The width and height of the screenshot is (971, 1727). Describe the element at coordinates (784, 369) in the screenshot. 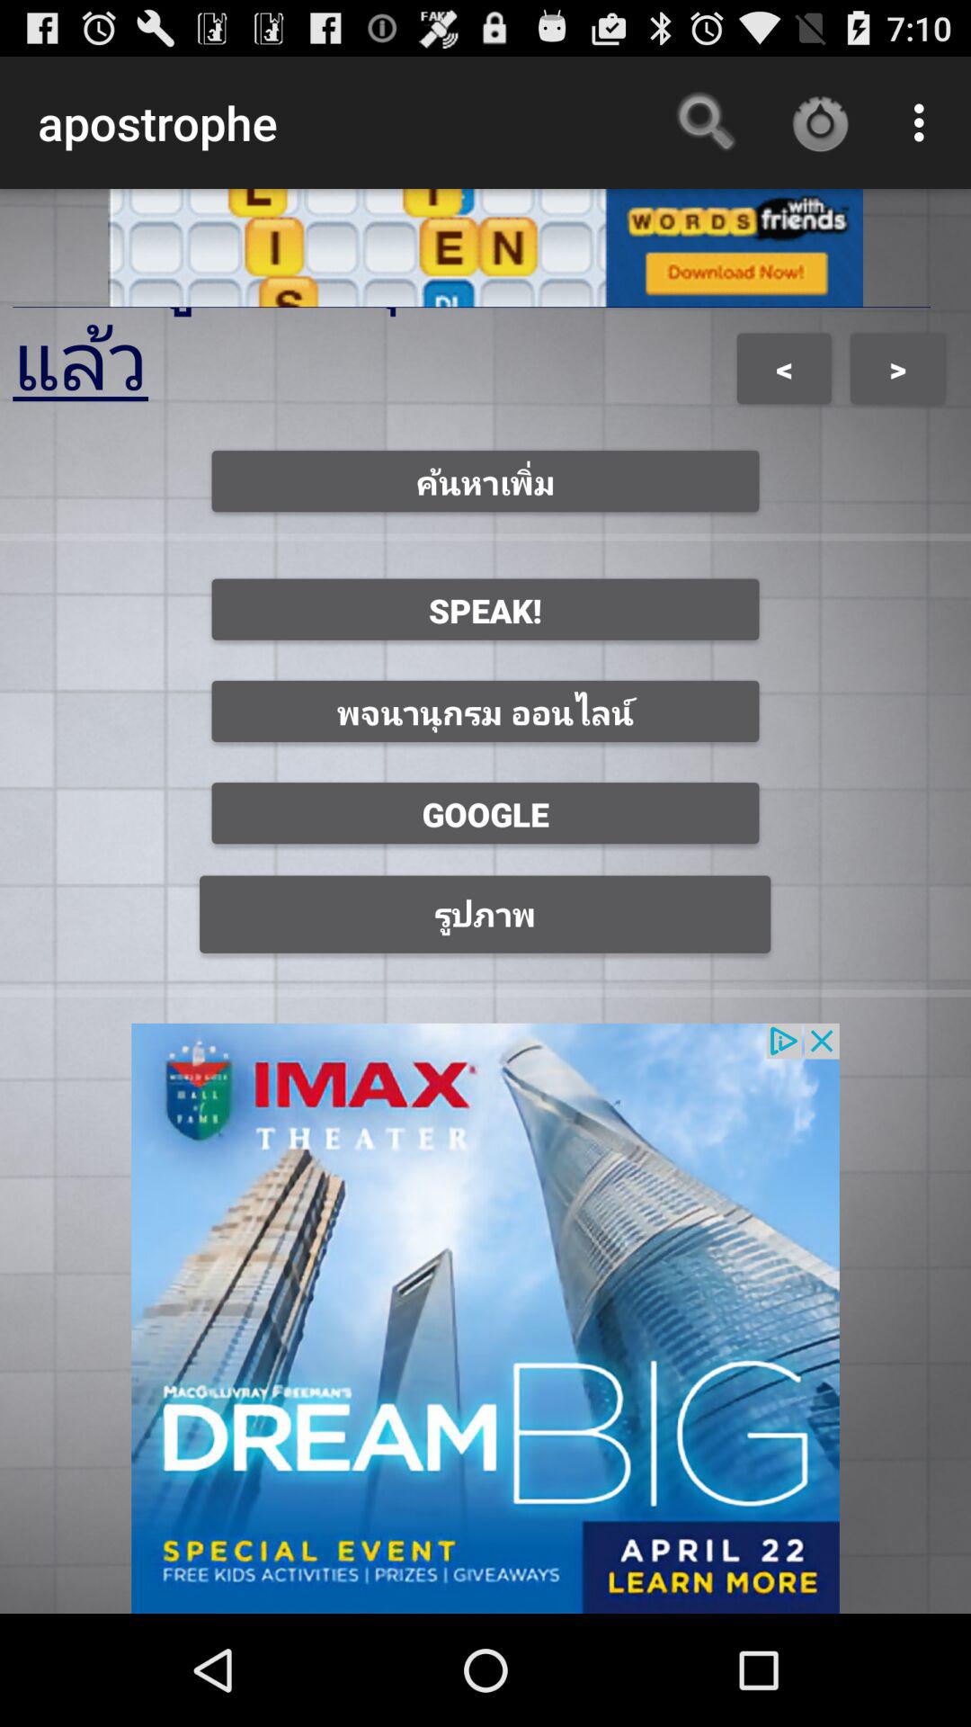

I see `click on caret arrow which is towards left side` at that location.